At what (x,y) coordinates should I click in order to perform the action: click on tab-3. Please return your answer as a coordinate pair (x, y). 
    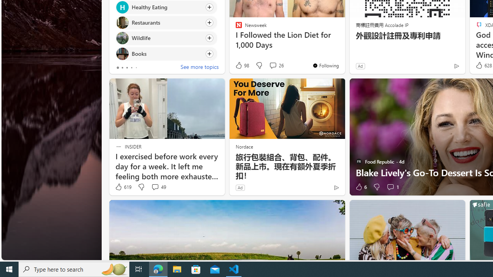
    Looking at the image, I should click on (132, 68).